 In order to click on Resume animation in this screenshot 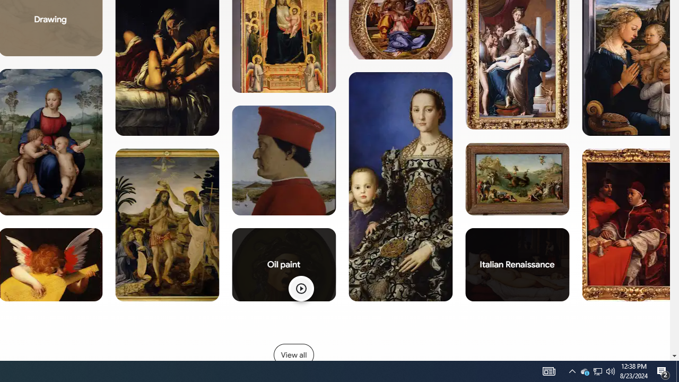, I will do `click(300, 289)`.